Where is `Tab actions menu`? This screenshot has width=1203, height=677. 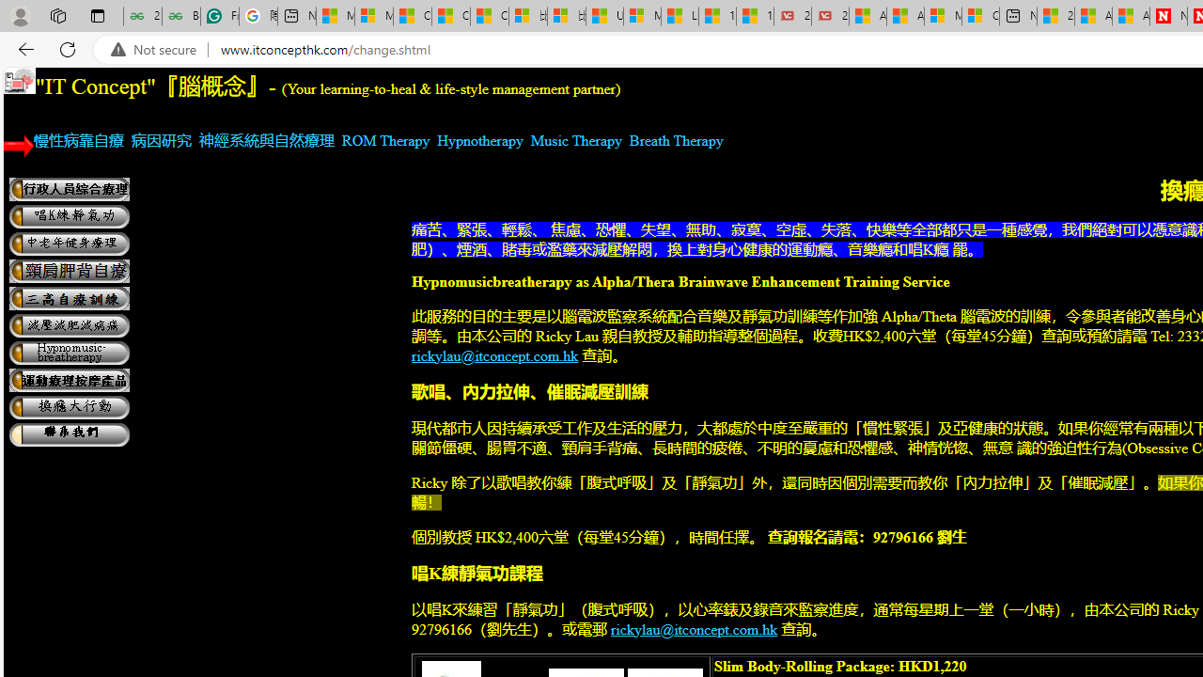
Tab actions menu is located at coordinates (98, 15).